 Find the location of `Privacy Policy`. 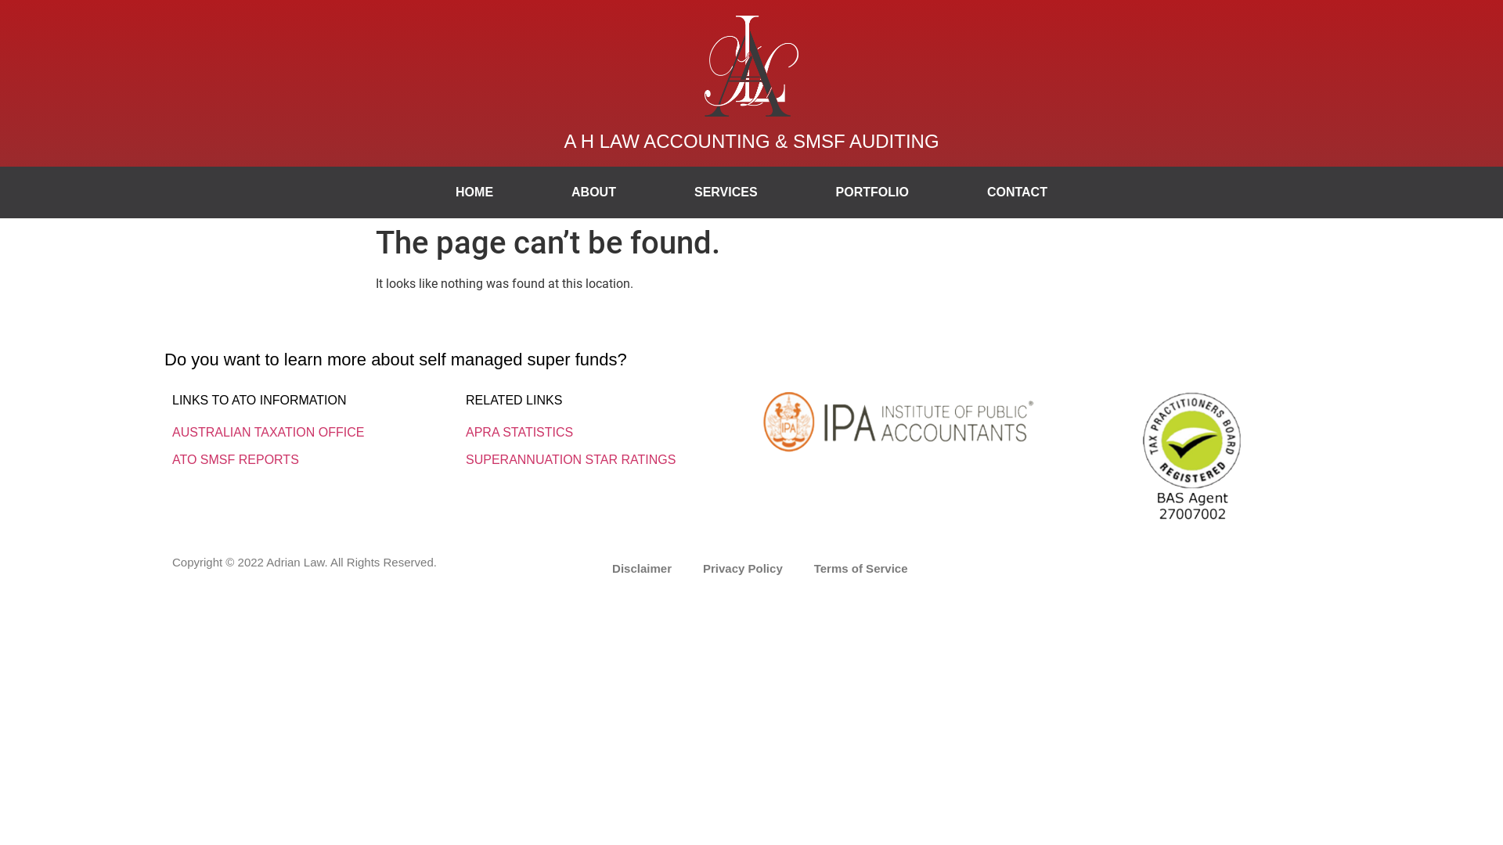

Privacy Policy is located at coordinates (743, 569).